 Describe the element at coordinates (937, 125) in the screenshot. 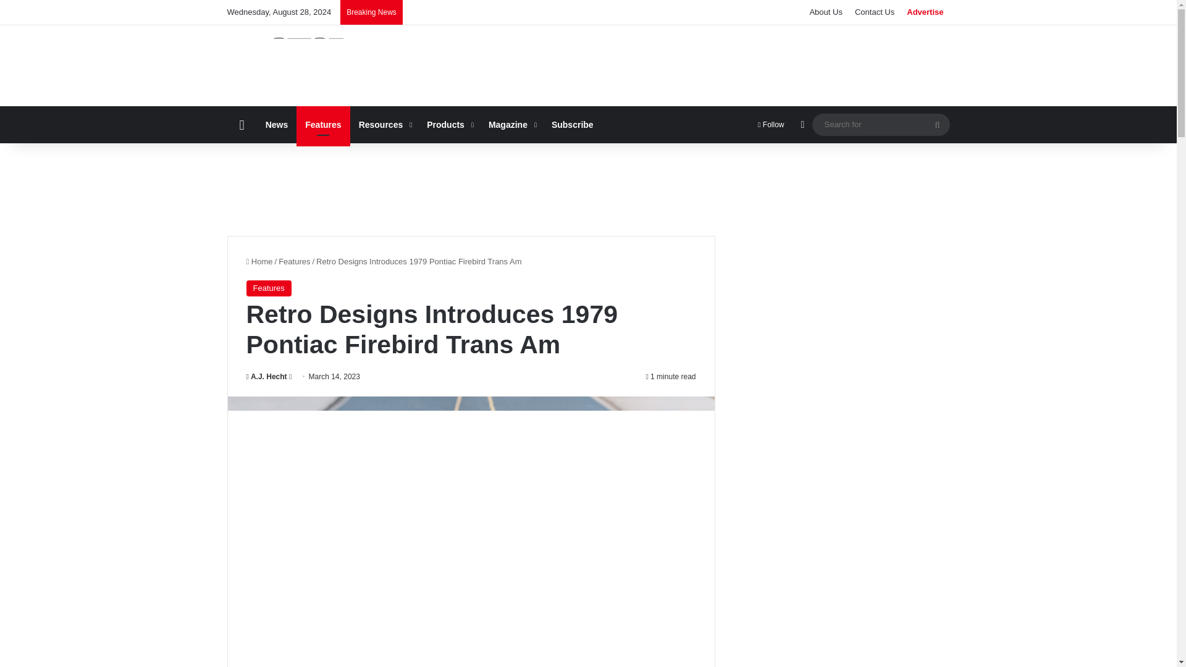

I see `Search for` at that location.